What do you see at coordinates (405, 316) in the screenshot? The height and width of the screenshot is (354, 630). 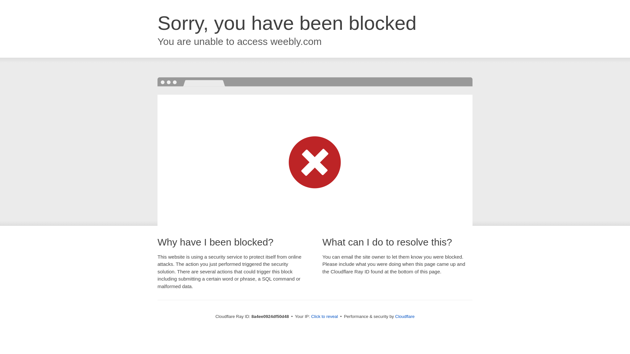 I see `Cloudflare` at bounding box center [405, 316].